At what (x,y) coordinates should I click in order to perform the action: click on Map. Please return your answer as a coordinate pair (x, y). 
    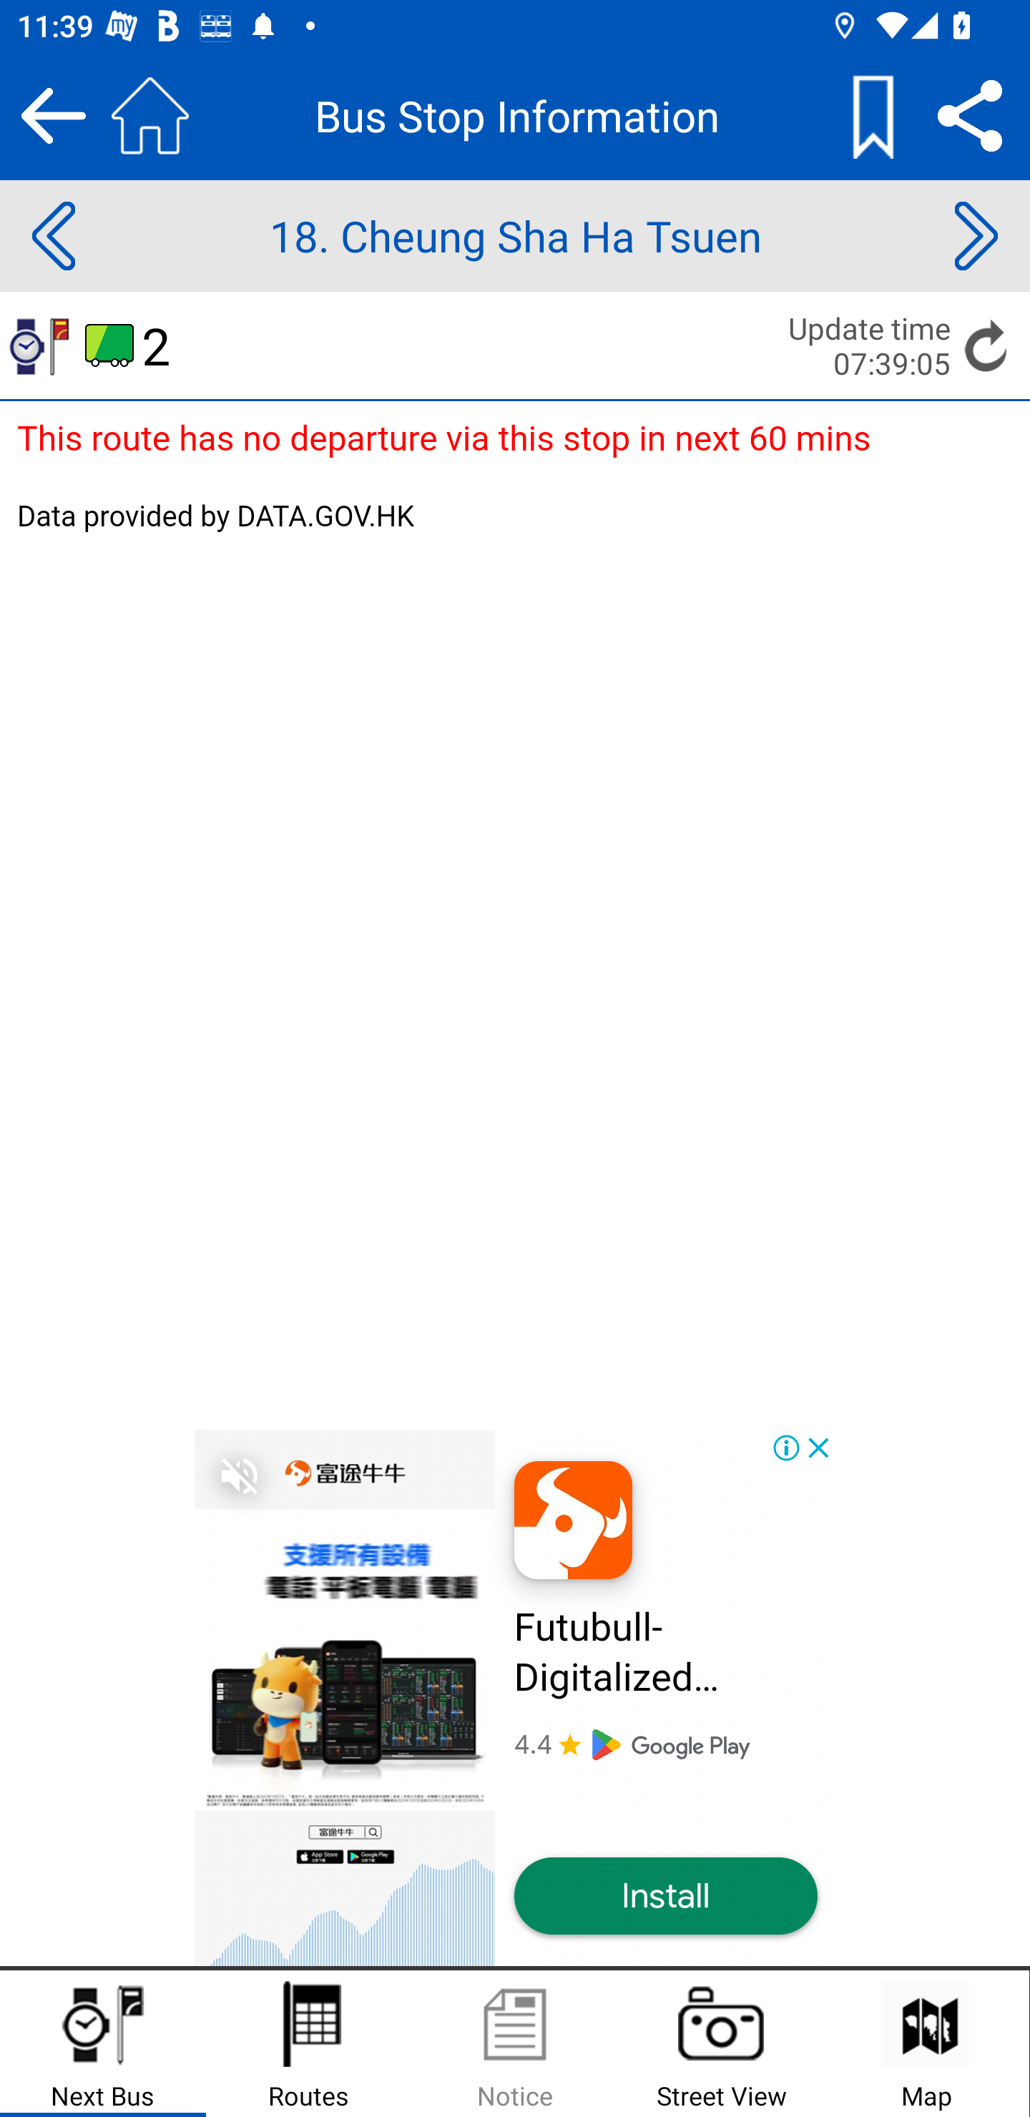
    Looking at the image, I should click on (926, 2044).